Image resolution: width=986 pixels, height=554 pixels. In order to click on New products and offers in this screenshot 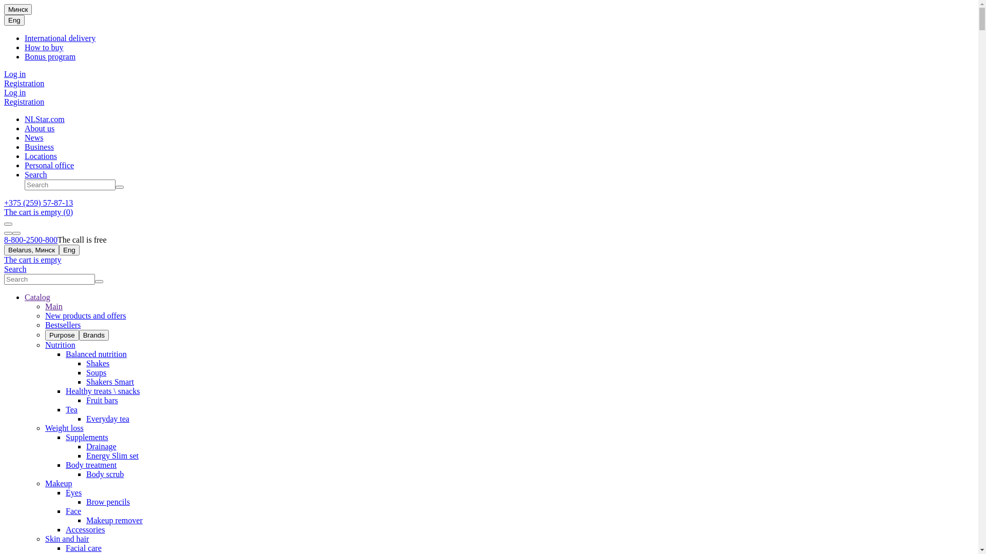, I will do `click(85, 315)`.